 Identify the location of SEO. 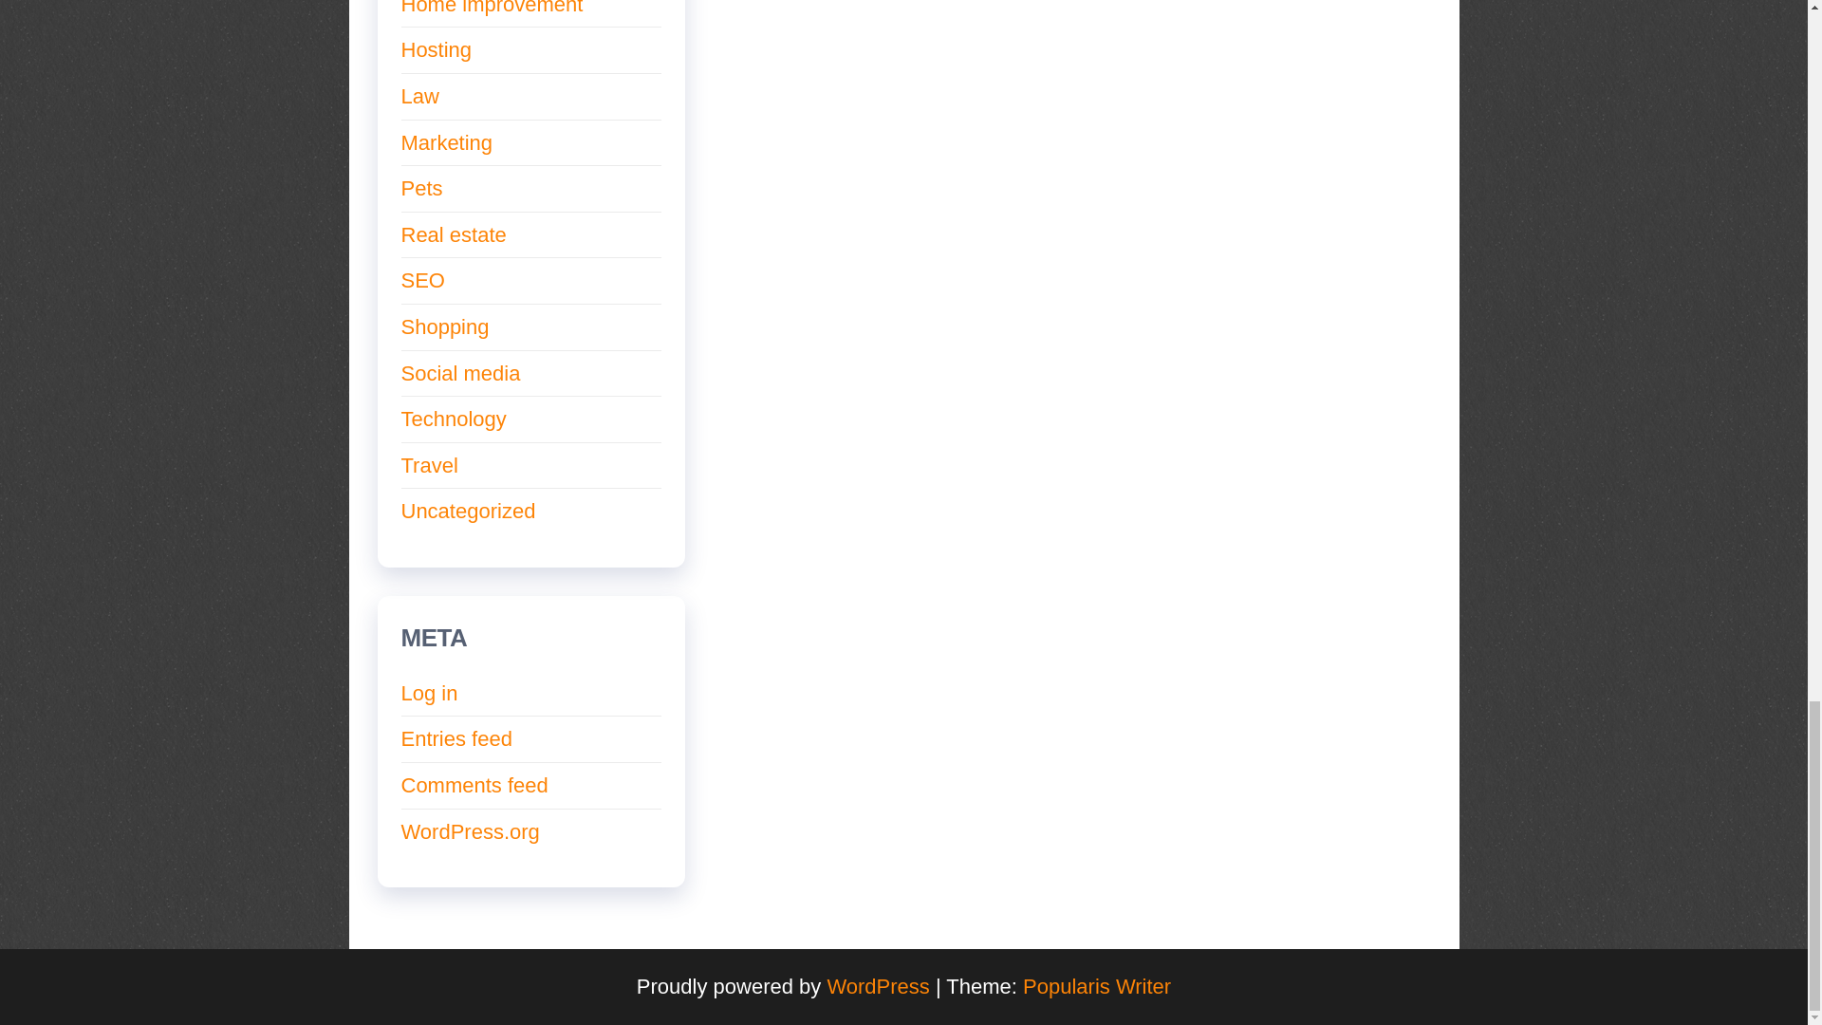
(422, 279).